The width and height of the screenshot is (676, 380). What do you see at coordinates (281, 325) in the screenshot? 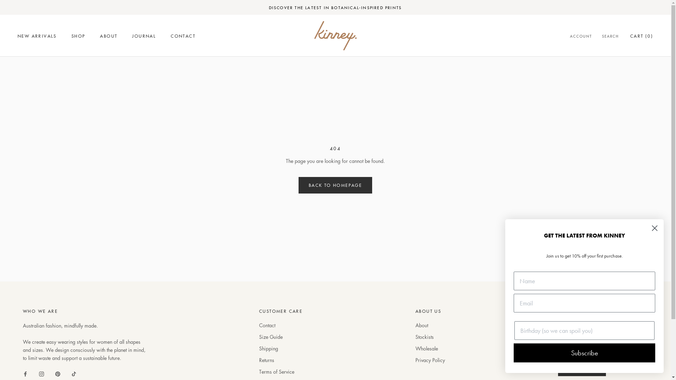
I see `Contact` at bounding box center [281, 325].